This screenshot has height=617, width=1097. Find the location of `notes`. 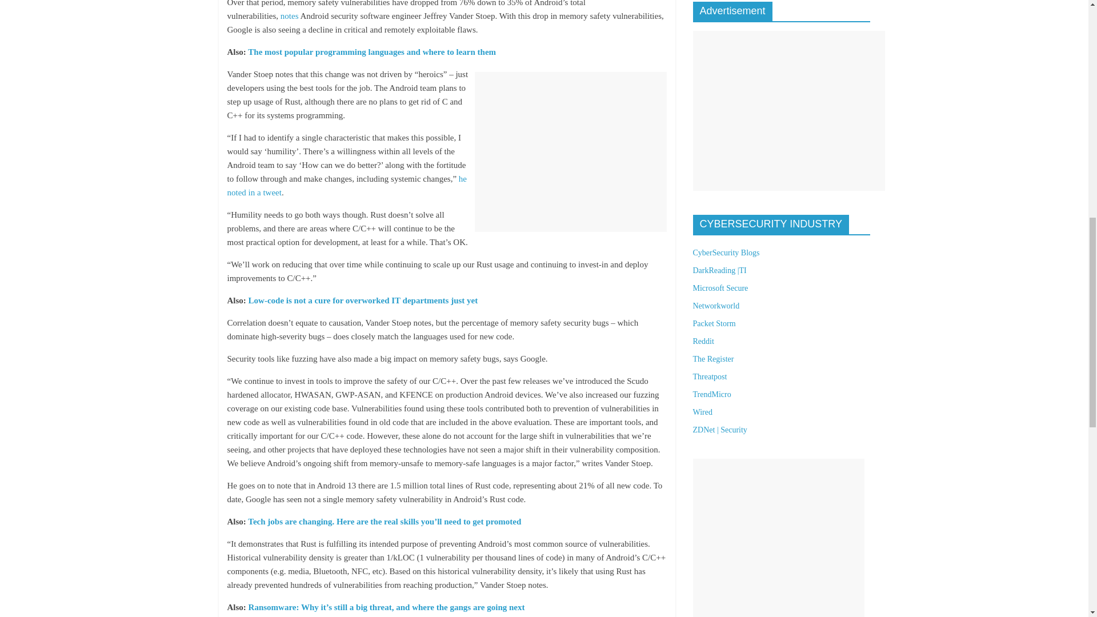

notes is located at coordinates (289, 16).